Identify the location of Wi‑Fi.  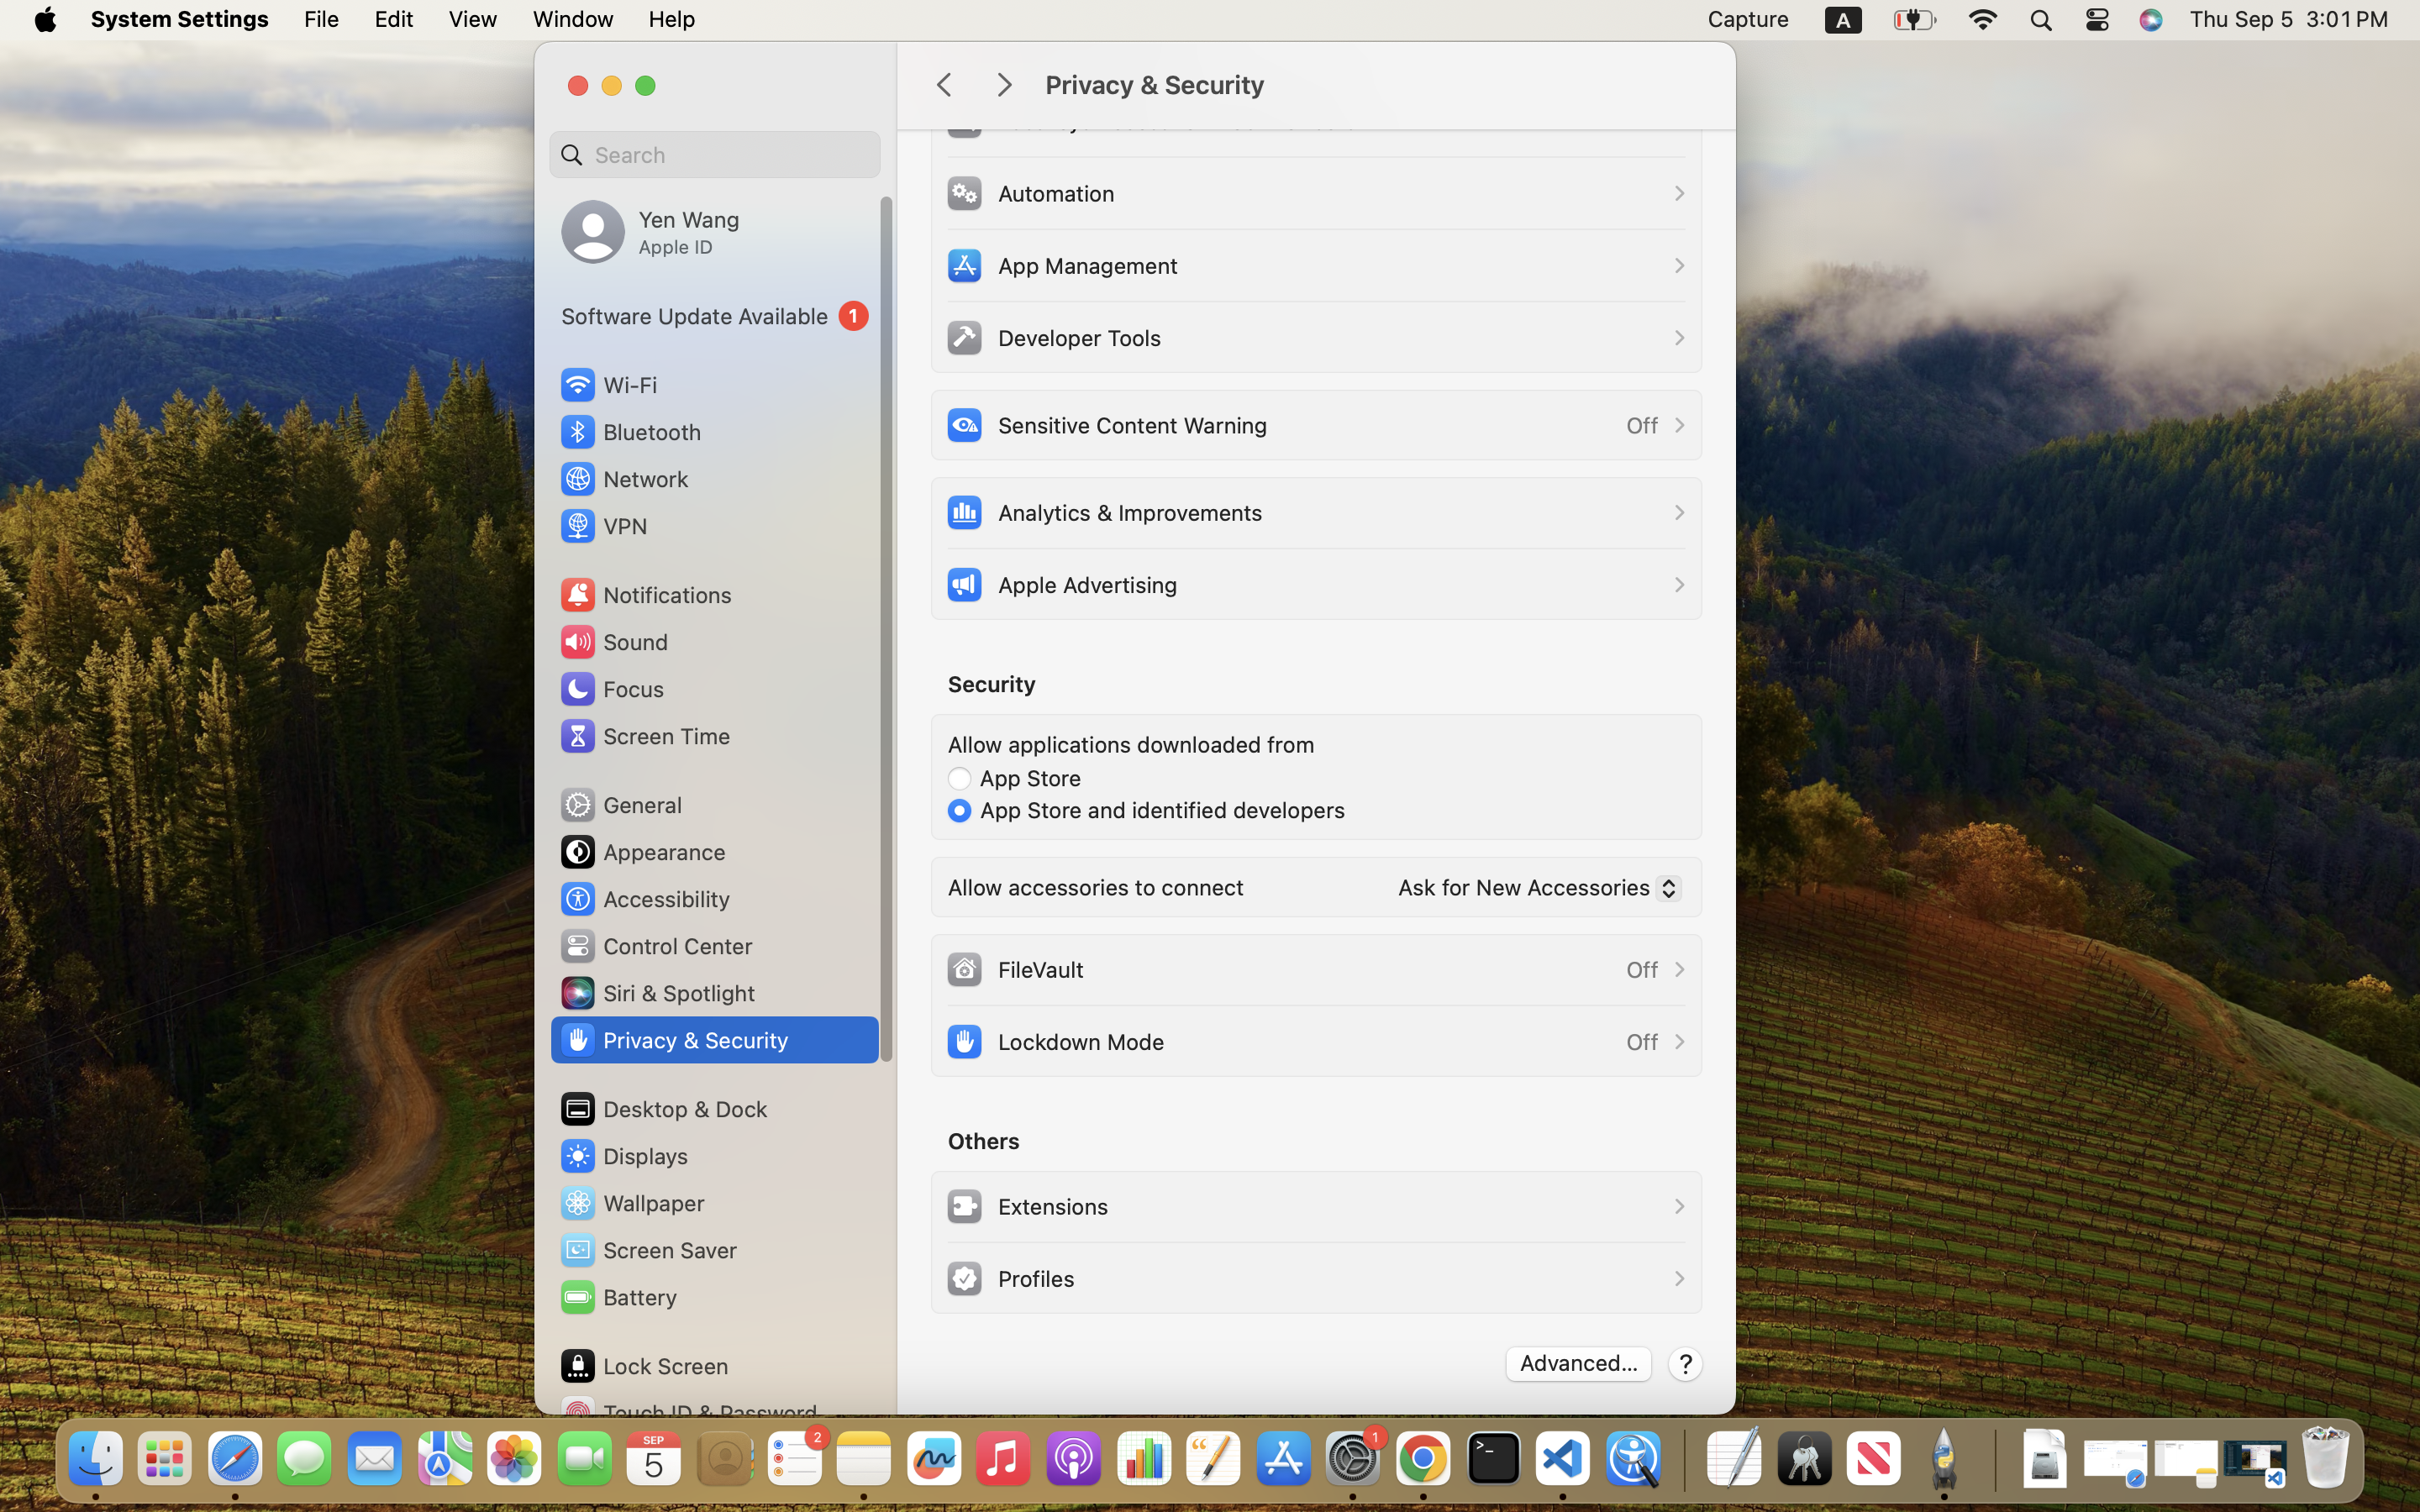
(607, 385).